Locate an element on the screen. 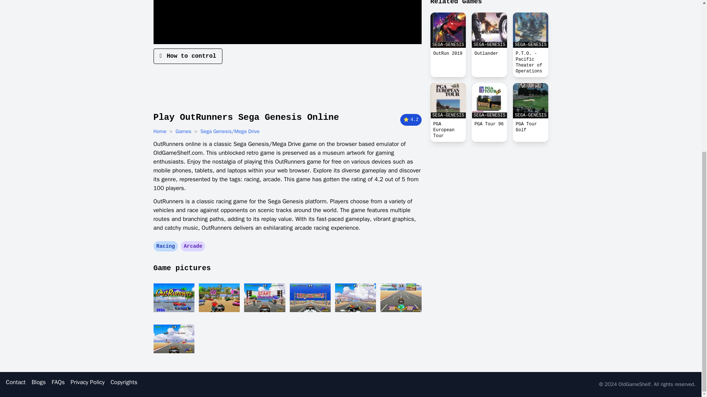 The height and width of the screenshot is (397, 707). Racing is located at coordinates (165, 246).